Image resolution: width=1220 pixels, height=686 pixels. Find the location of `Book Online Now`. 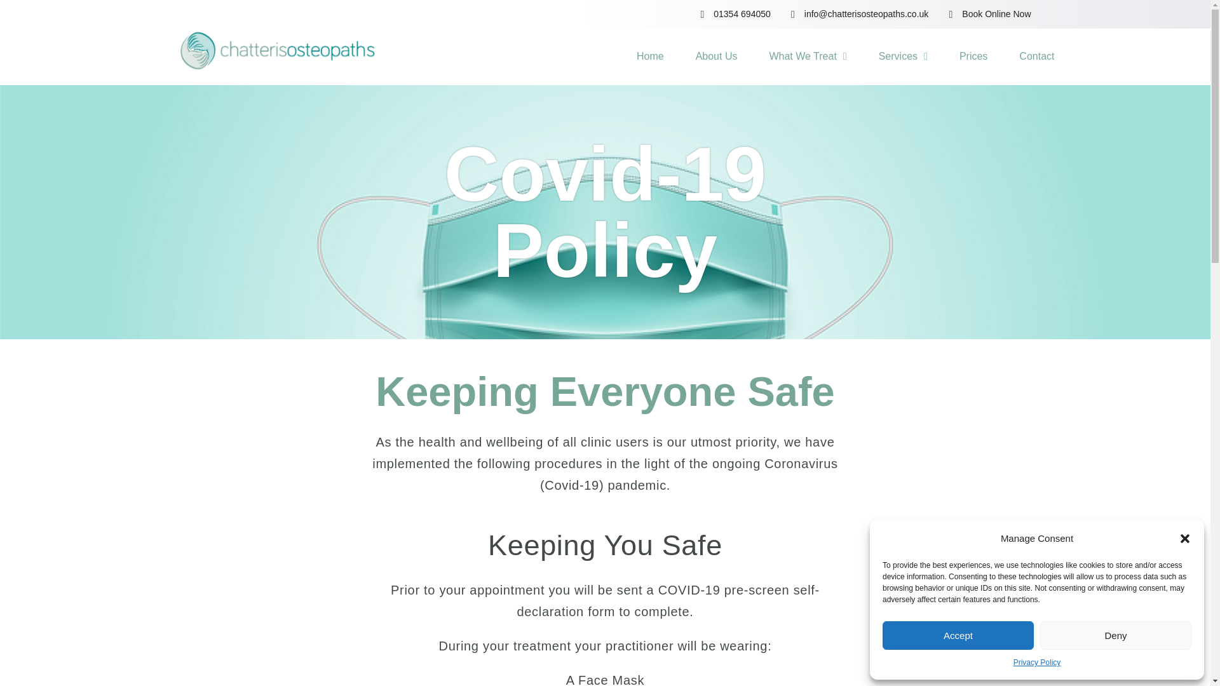

Book Online Now is located at coordinates (985, 14).